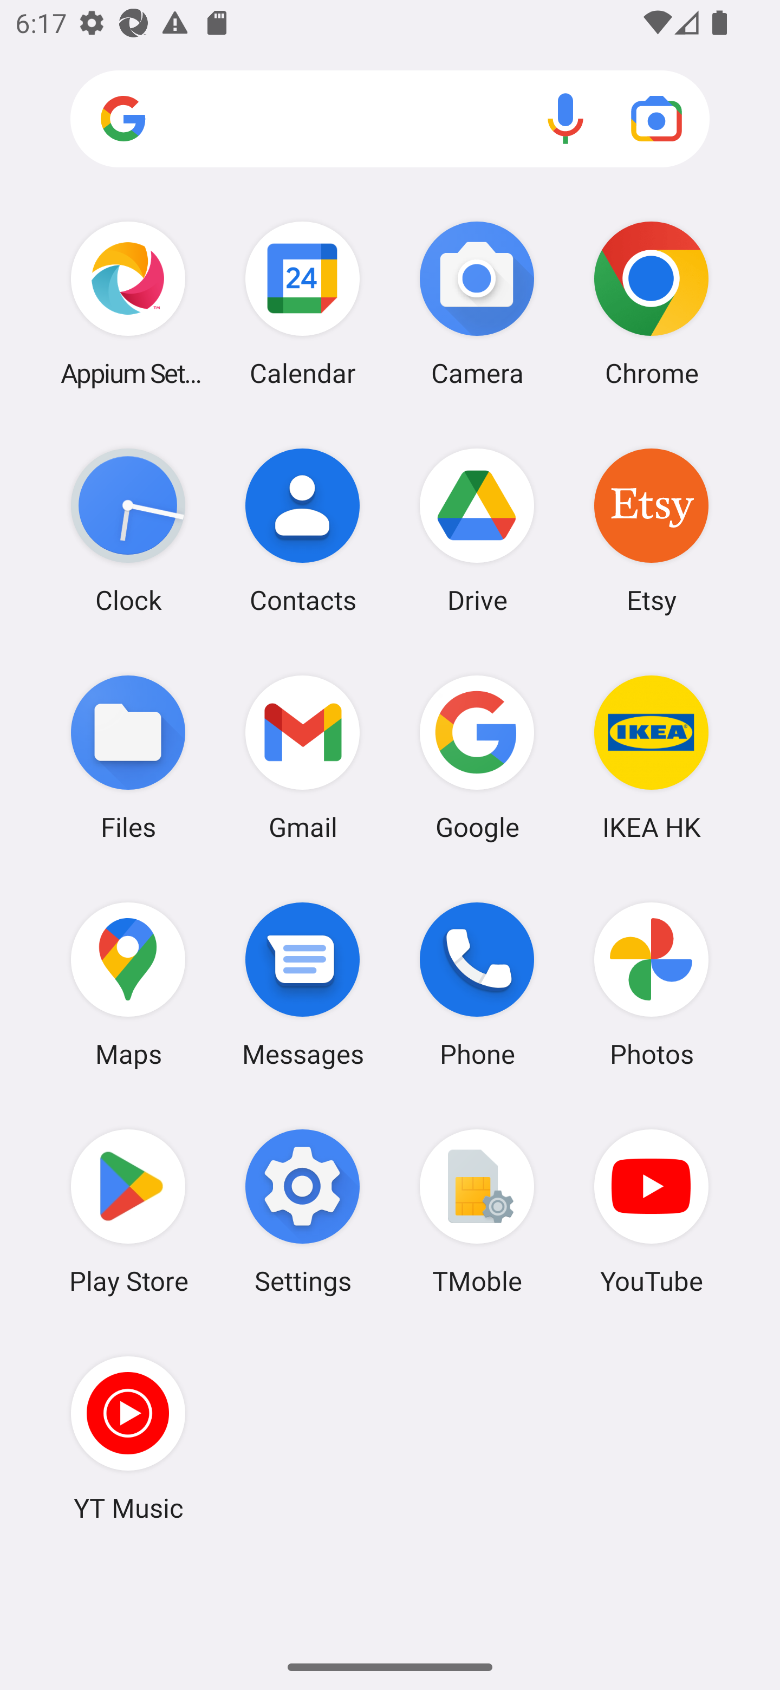 The image size is (780, 1690). Describe the element at coordinates (302, 303) in the screenshot. I see `Calendar` at that location.